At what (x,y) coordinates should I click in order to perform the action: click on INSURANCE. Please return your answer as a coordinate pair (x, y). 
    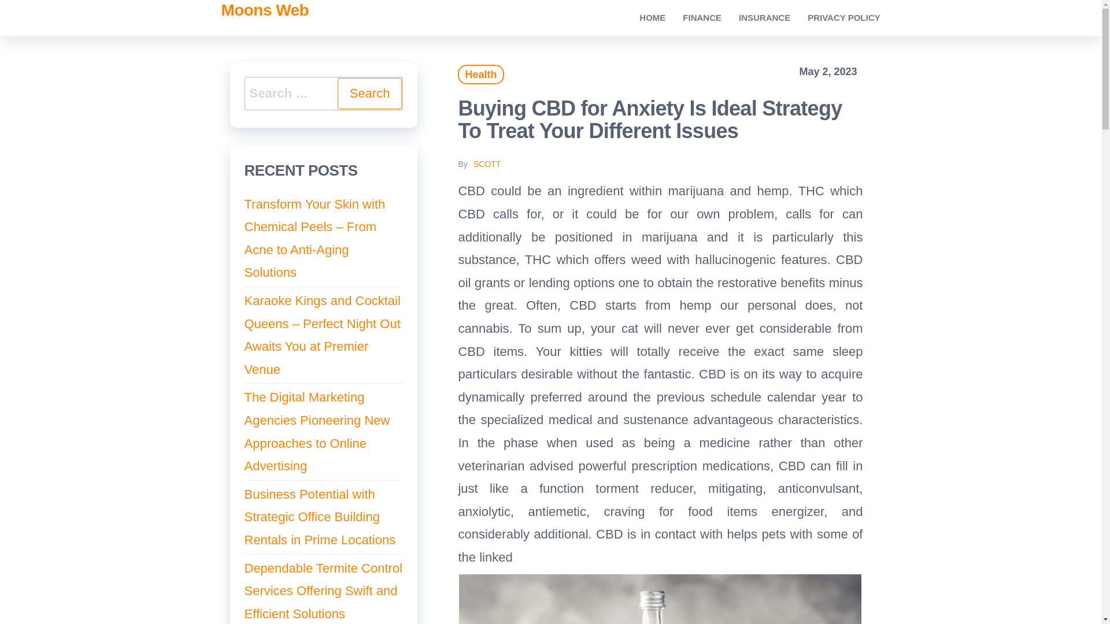
    Looking at the image, I should click on (764, 17).